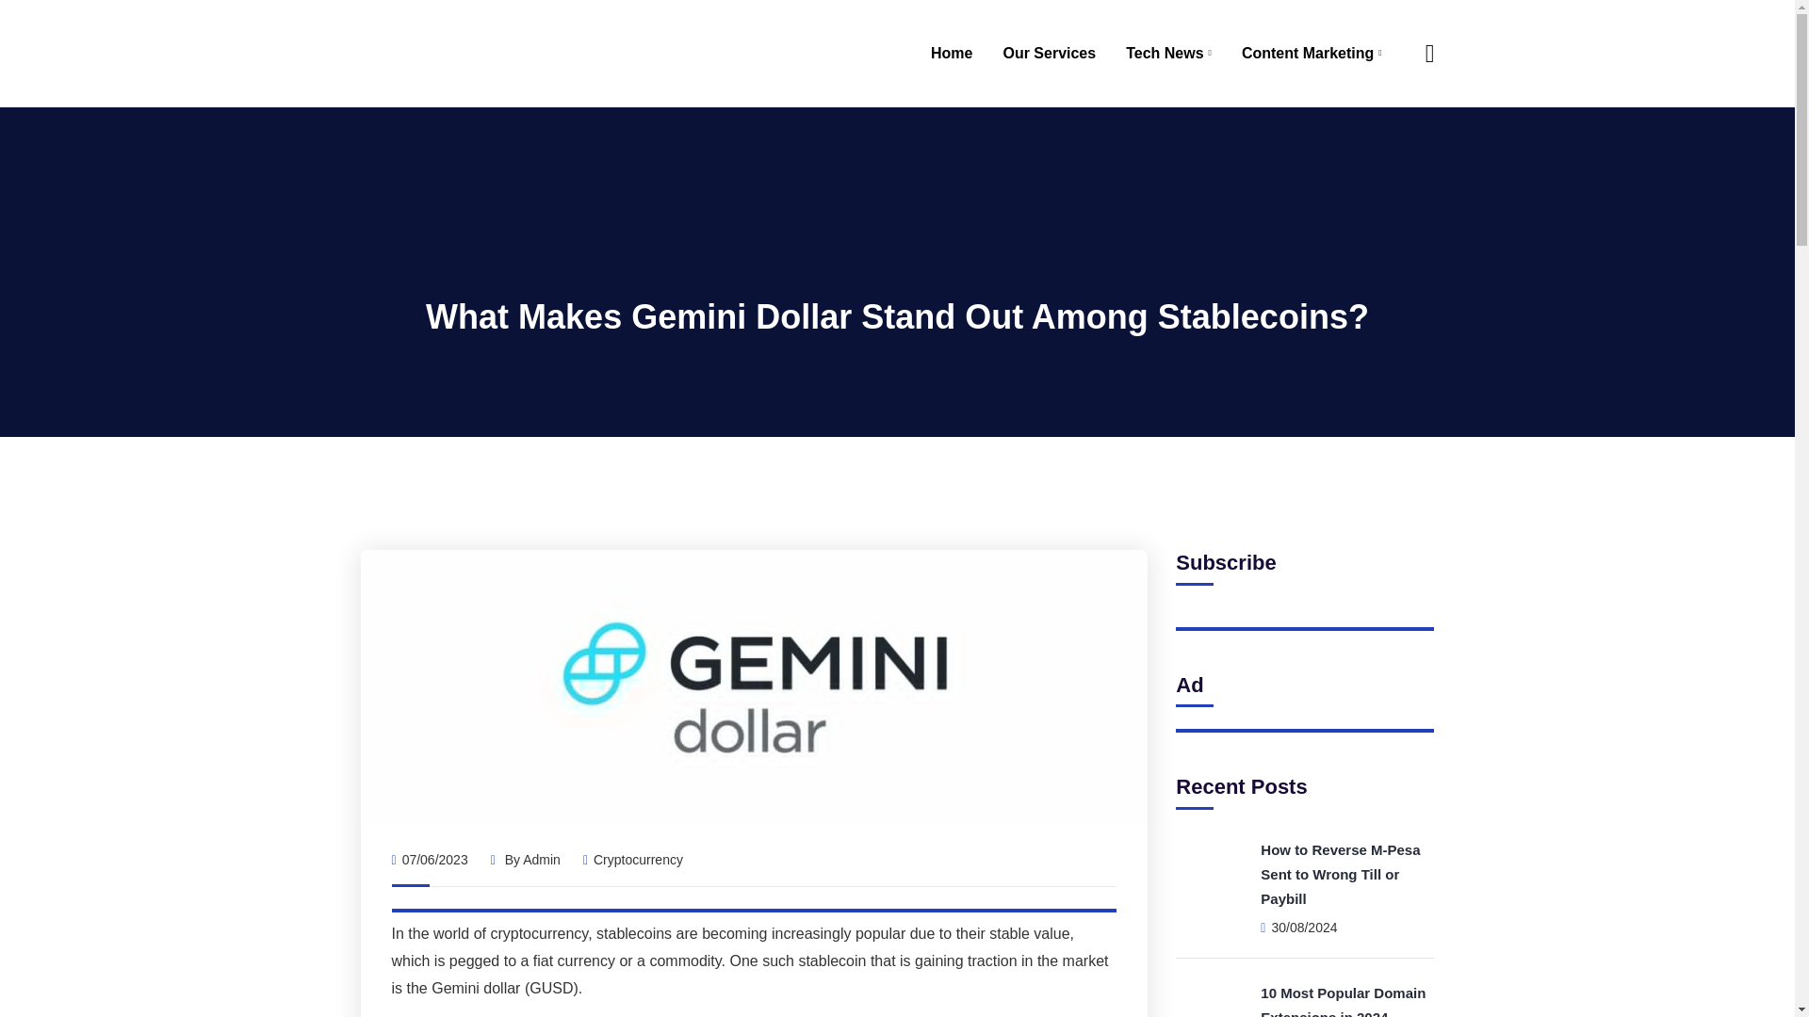 This screenshot has width=1809, height=1017. I want to click on How to Reverse M-Pesa Sent to Wrong Till or Paybill, so click(1340, 874).